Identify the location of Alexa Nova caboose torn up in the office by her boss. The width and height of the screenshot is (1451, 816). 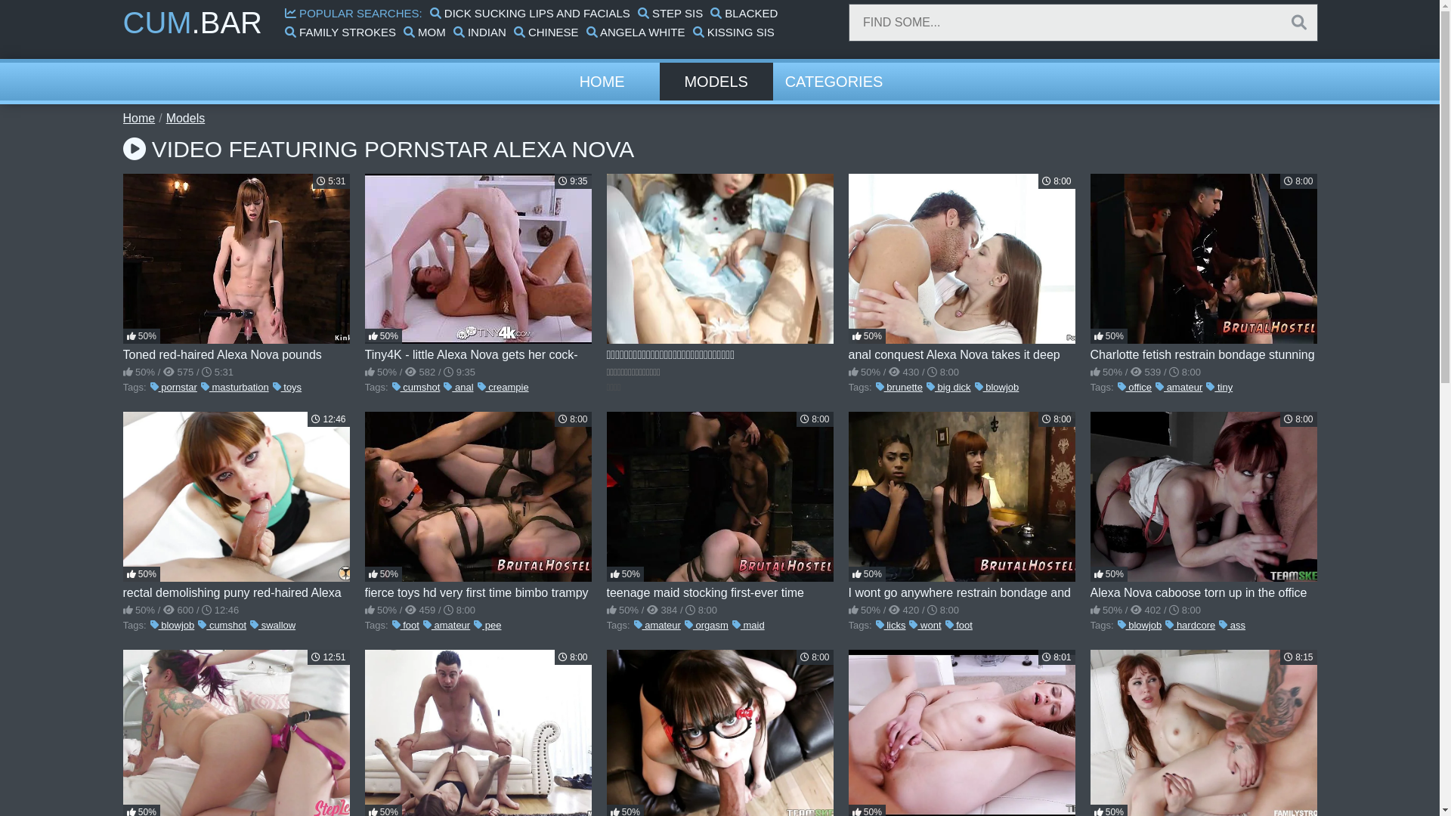
(1203, 506).